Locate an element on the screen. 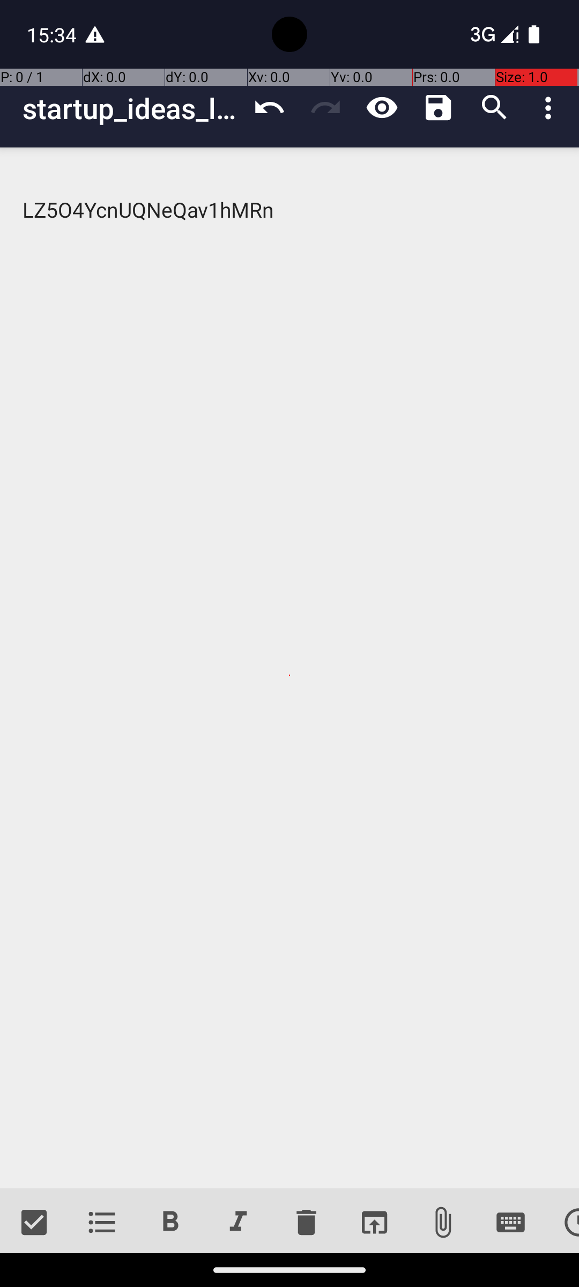  
LZ5O4YcnUQNeQav1hMRn is located at coordinates (289, 668).